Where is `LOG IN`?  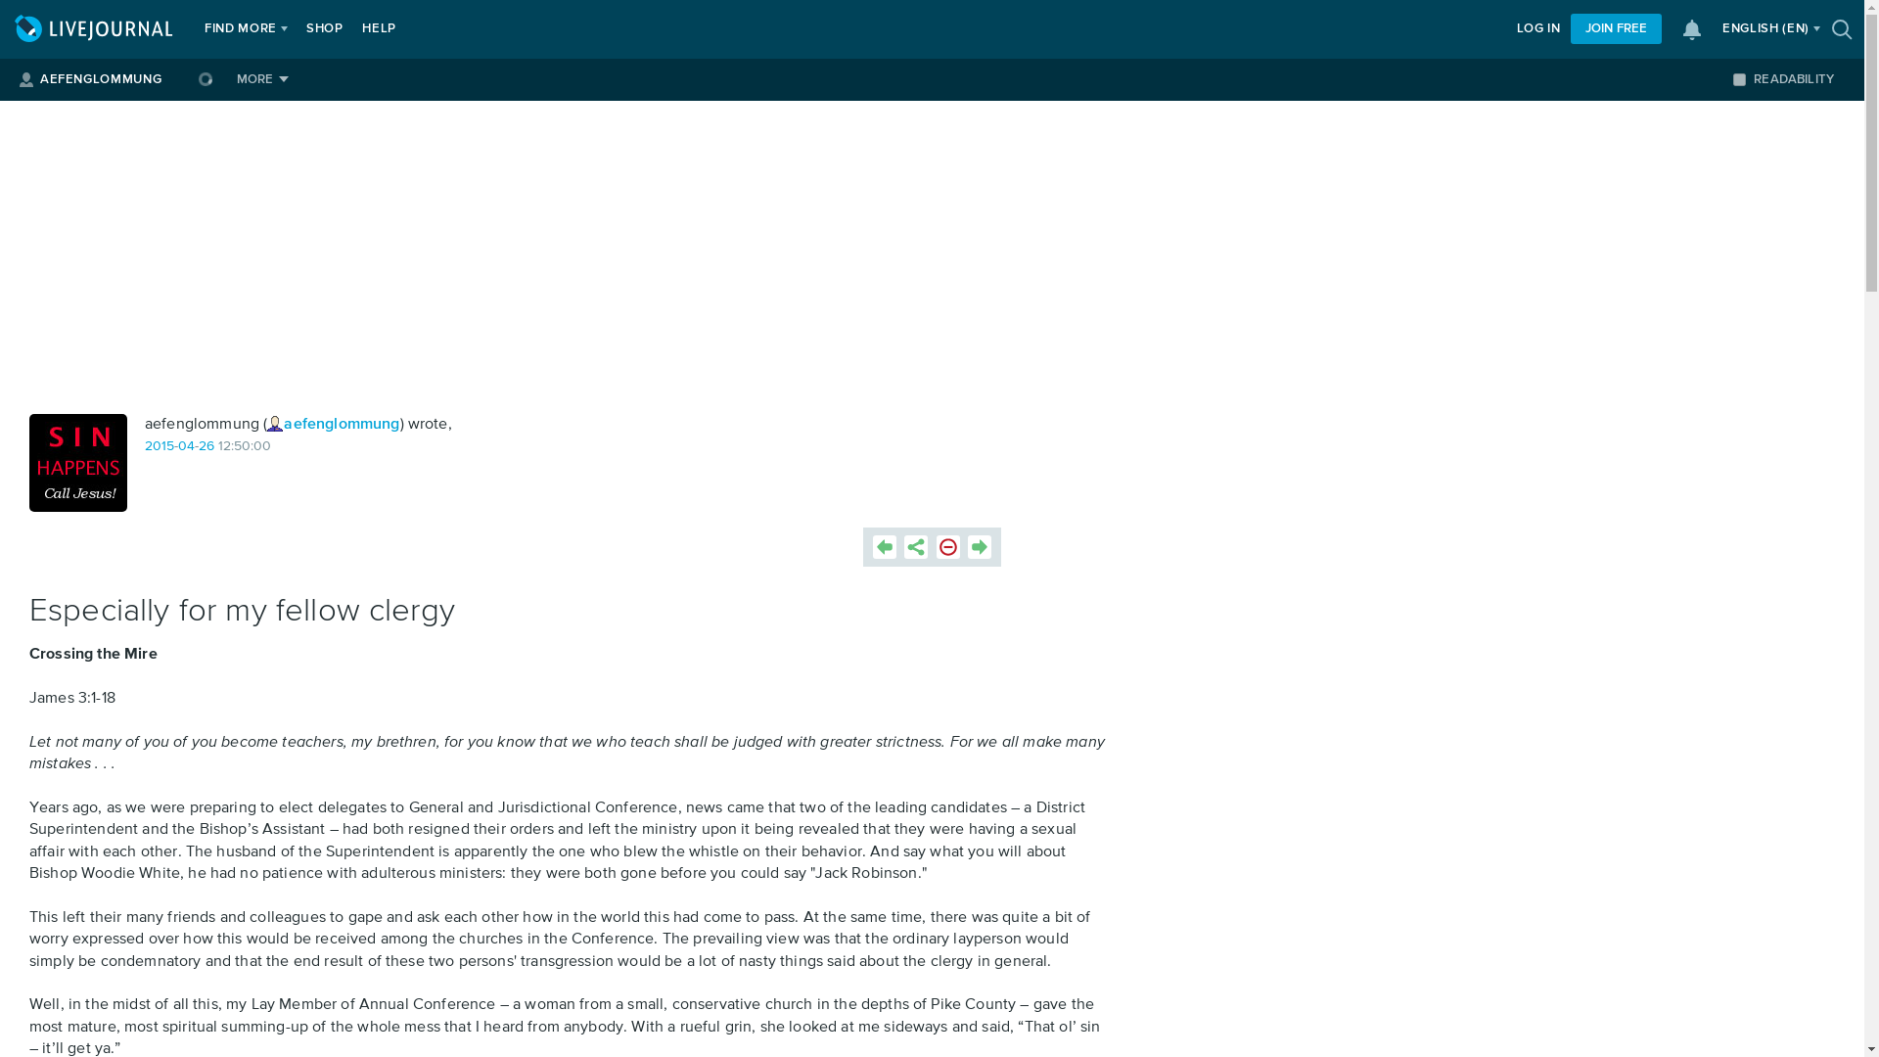
LOG IN is located at coordinates (1538, 29).